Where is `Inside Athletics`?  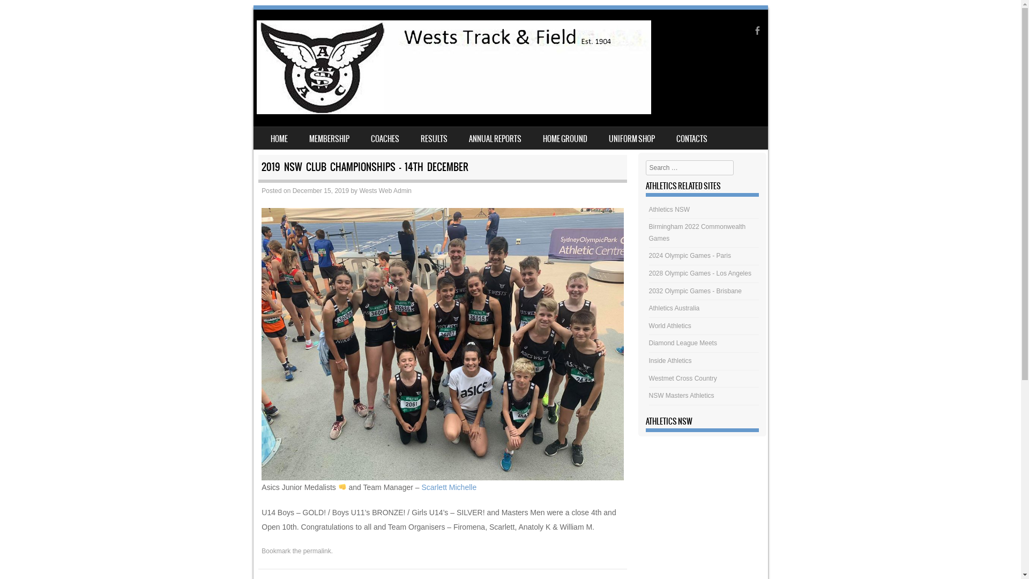
Inside Athletics is located at coordinates (670, 361).